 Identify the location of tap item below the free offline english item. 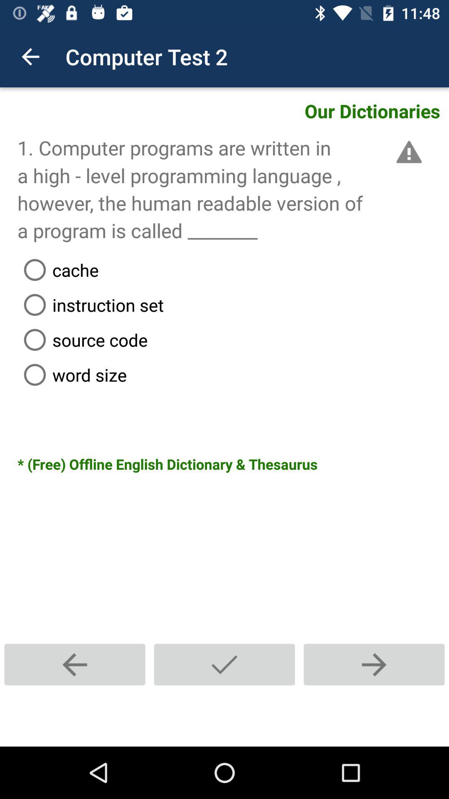
(224, 664).